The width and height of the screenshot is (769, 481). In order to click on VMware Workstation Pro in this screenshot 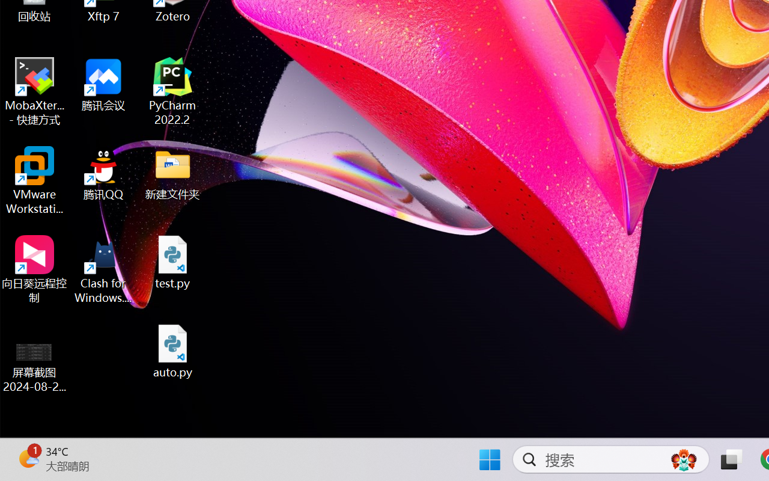, I will do `click(35, 180)`.